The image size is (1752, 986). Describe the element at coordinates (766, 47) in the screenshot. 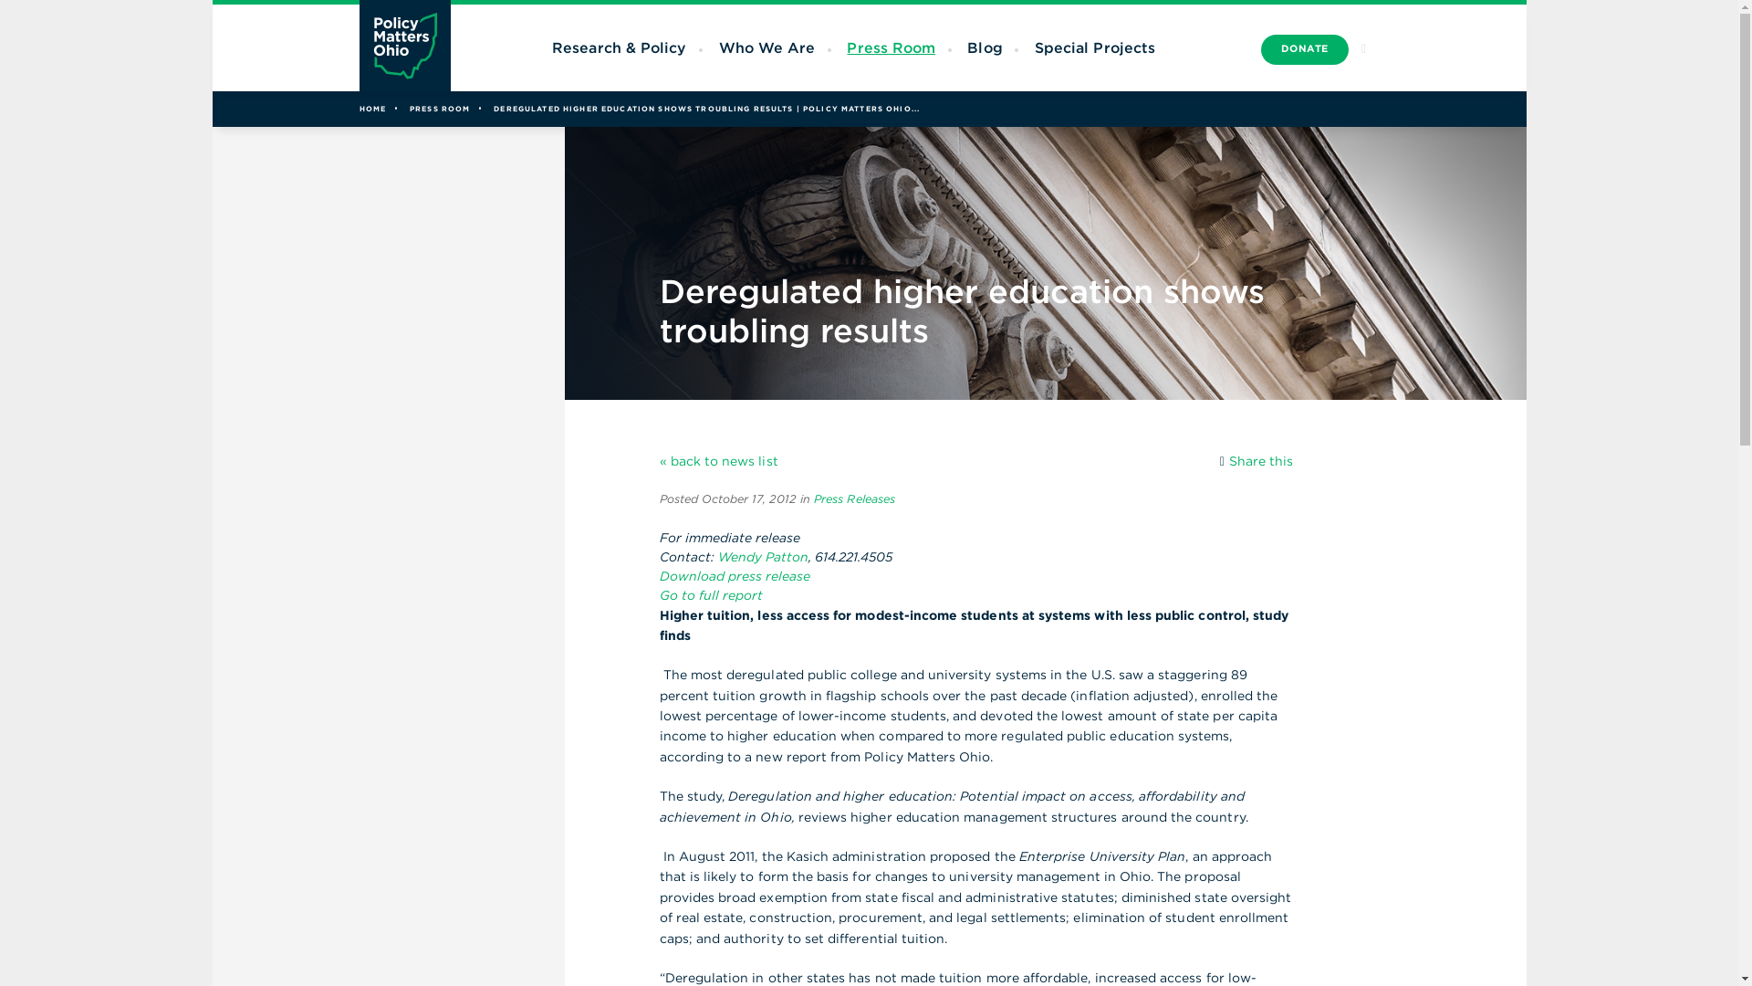

I see `Who We Are` at that location.